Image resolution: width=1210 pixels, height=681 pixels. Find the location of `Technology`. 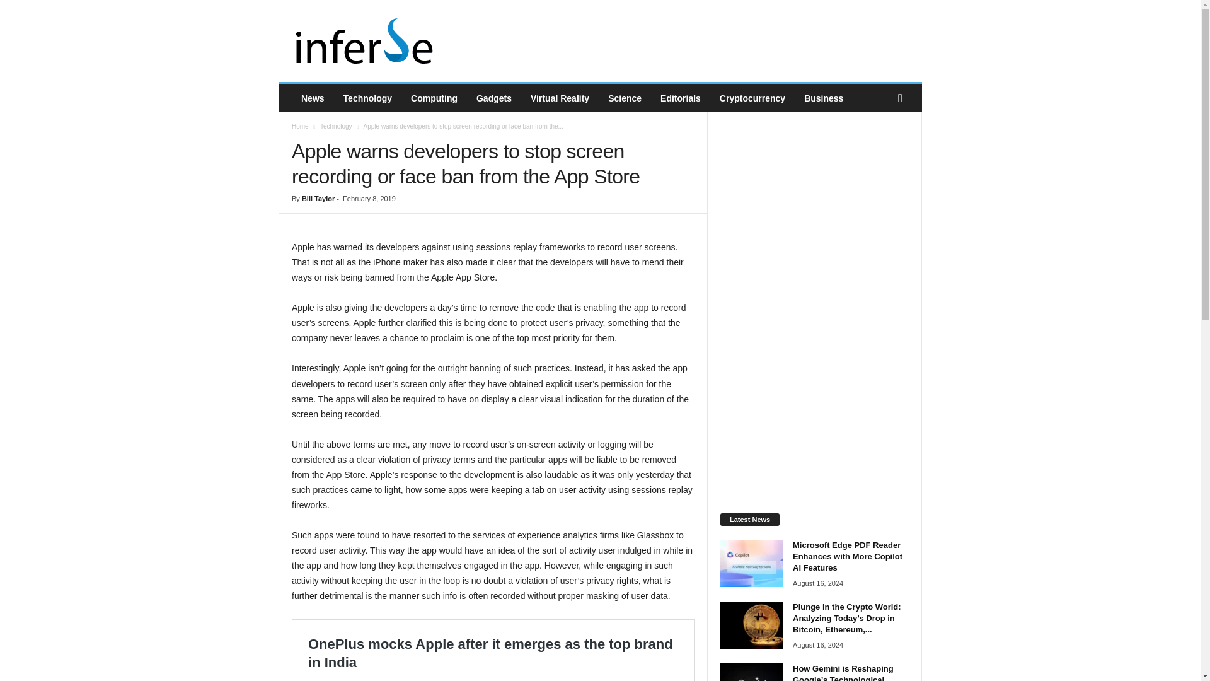

Technology is located at coordinates (367, 98).